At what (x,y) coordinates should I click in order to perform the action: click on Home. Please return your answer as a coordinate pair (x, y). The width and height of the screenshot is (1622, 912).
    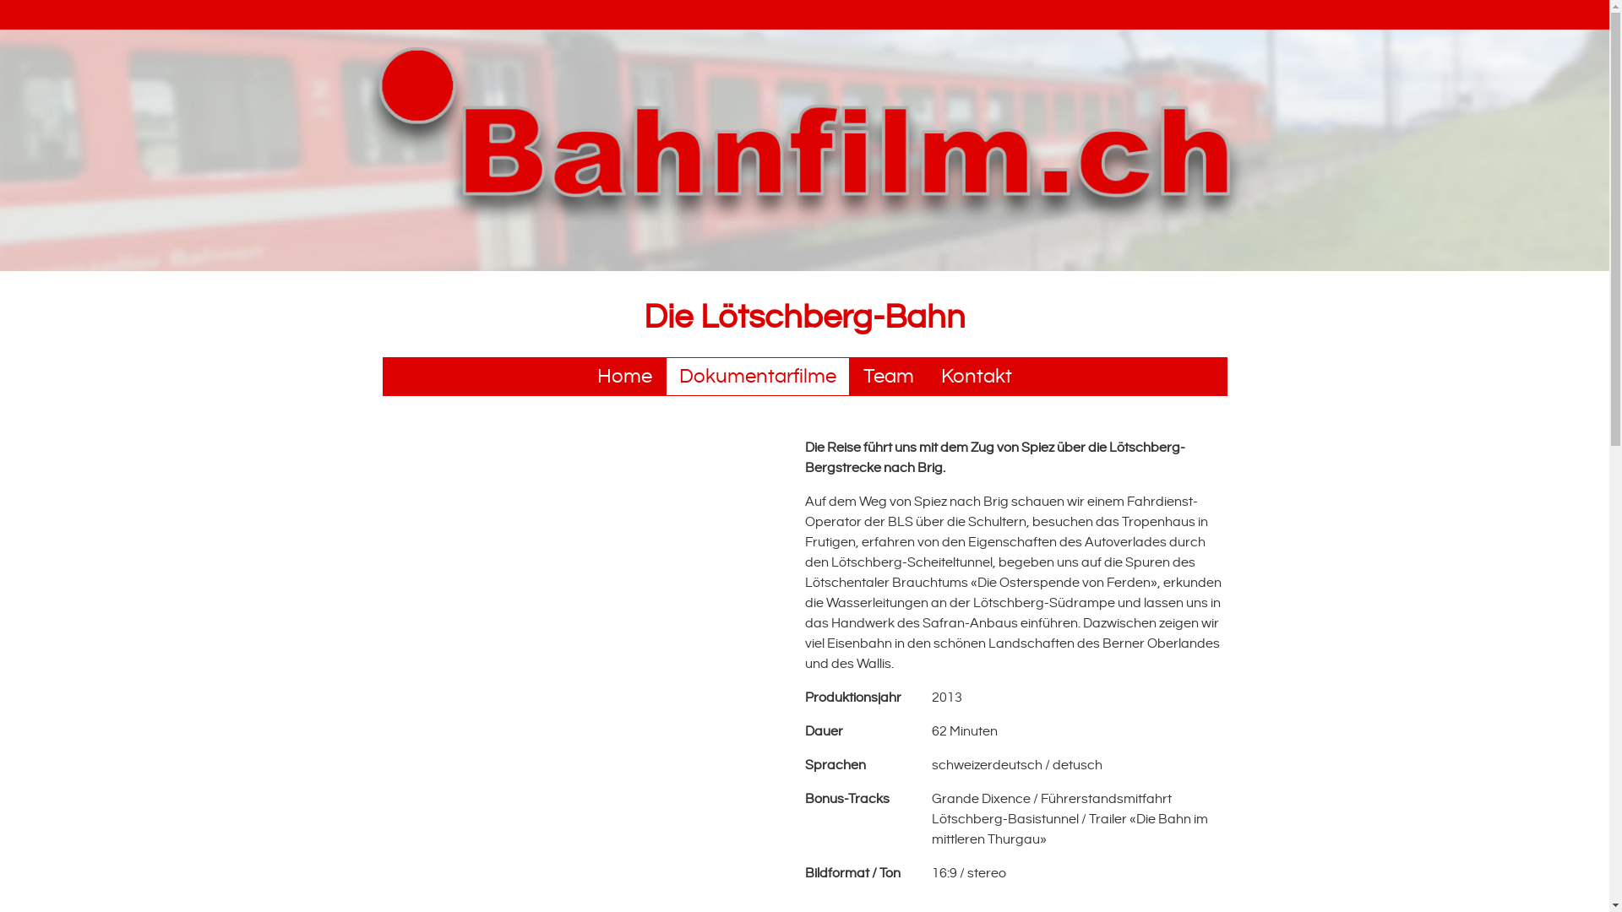
    Looking at the image, I should click on (625, 377).